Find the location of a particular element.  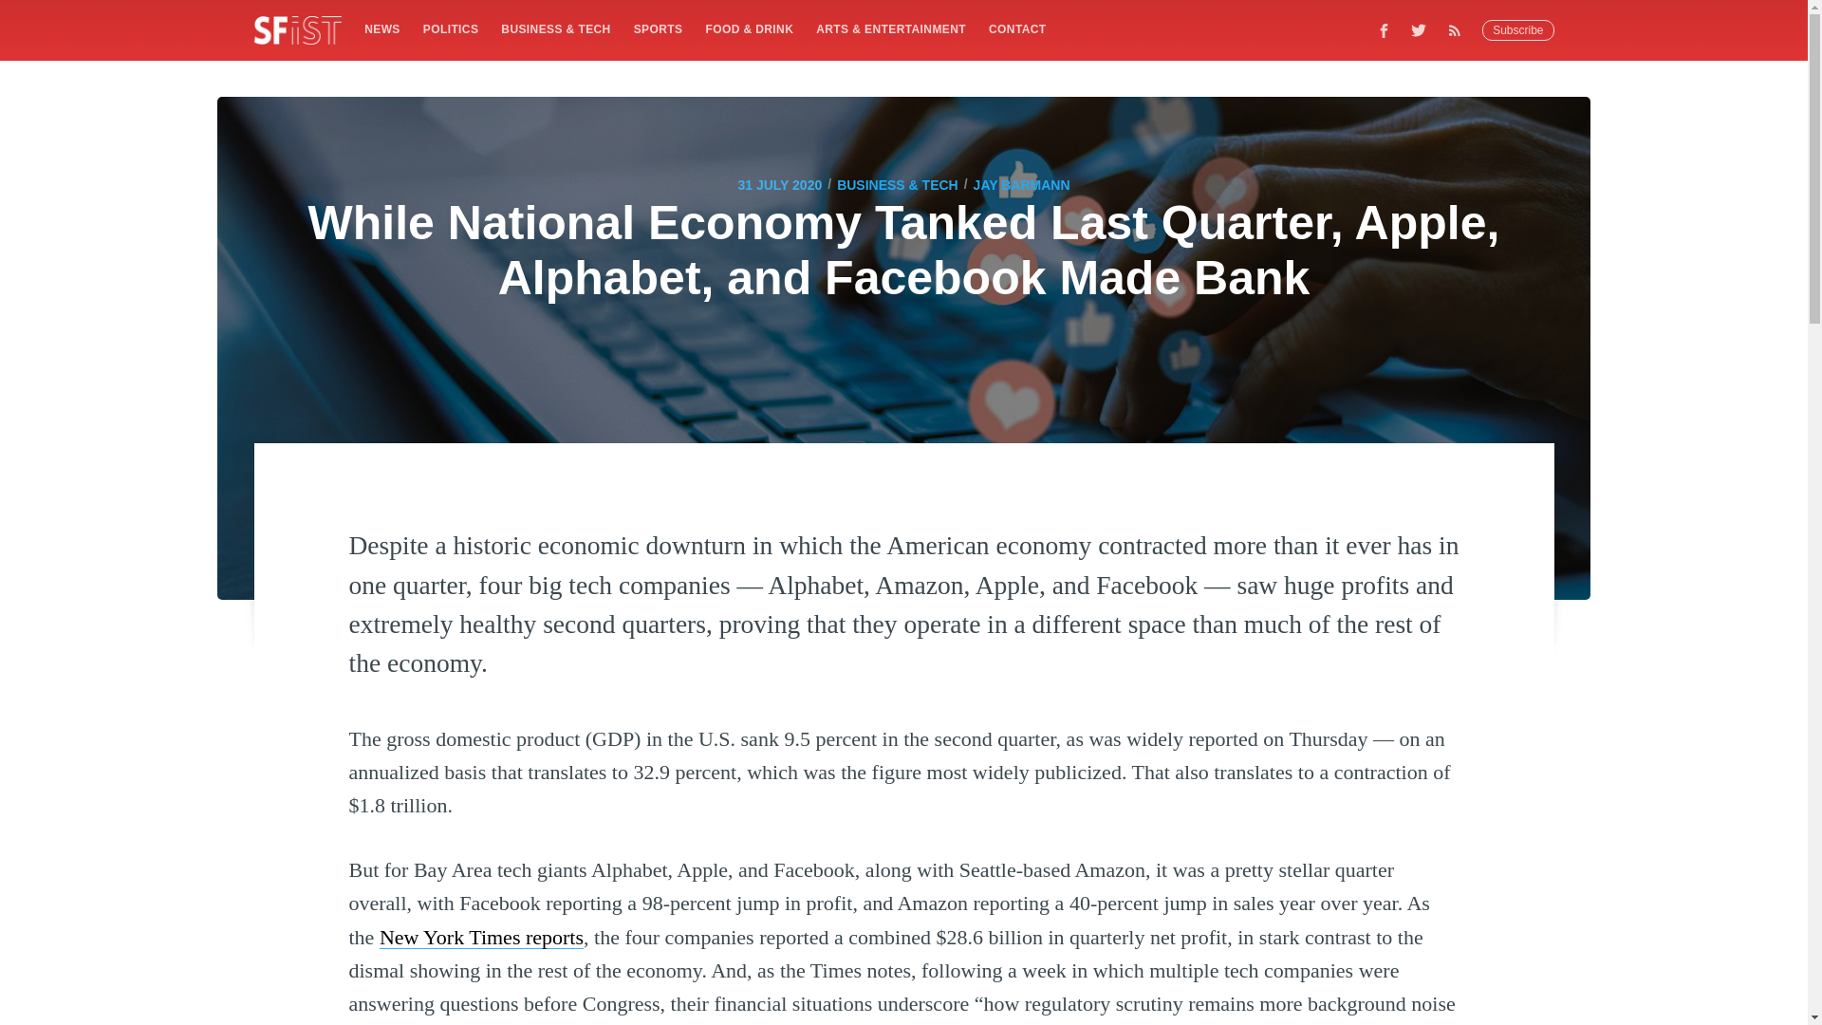

Facebook is located at coordinates (1384, 29).